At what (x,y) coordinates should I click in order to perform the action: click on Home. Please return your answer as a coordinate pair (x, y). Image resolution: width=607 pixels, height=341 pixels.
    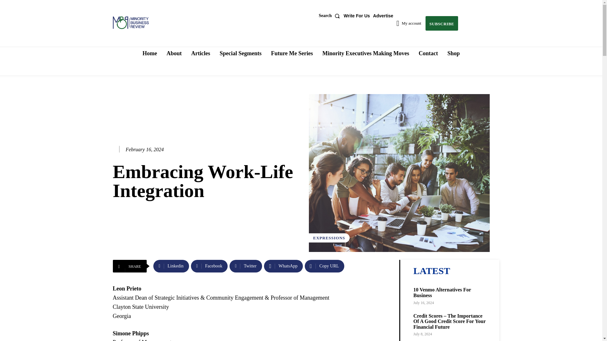
    Looking at the image, I should click on (150, 53).